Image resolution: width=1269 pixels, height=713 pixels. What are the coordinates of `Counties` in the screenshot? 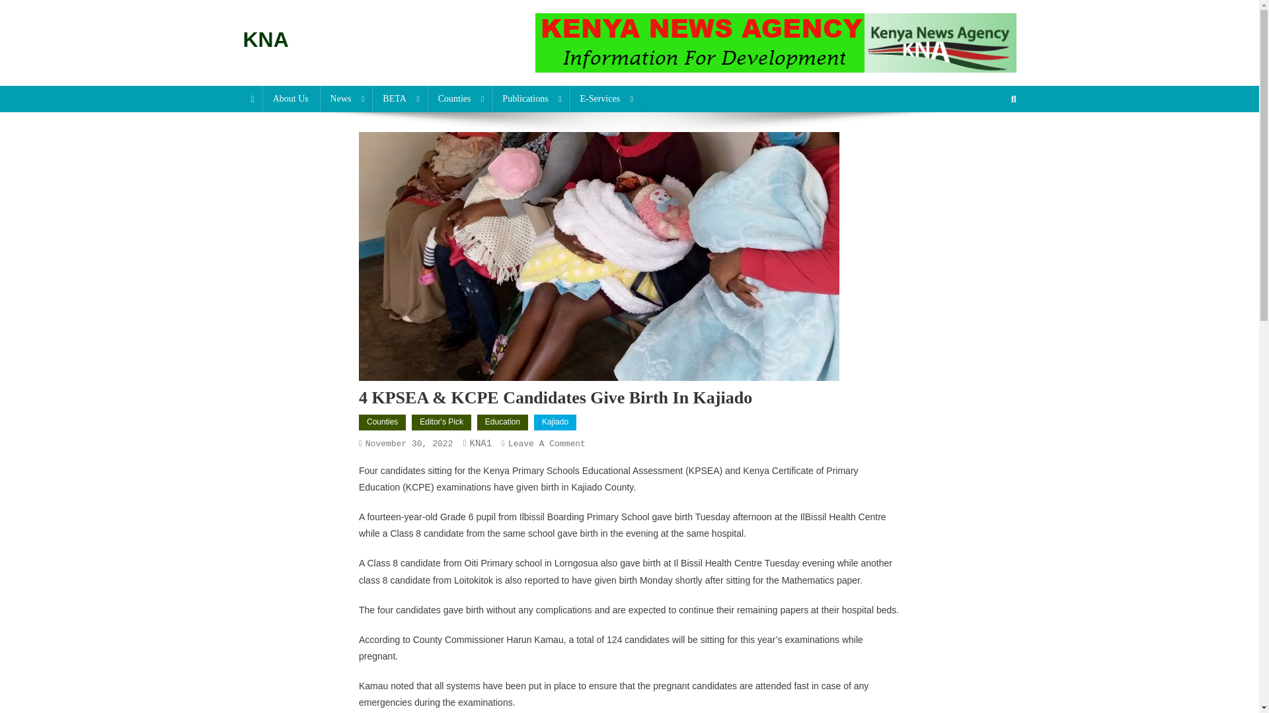 It's located at (460, 98).